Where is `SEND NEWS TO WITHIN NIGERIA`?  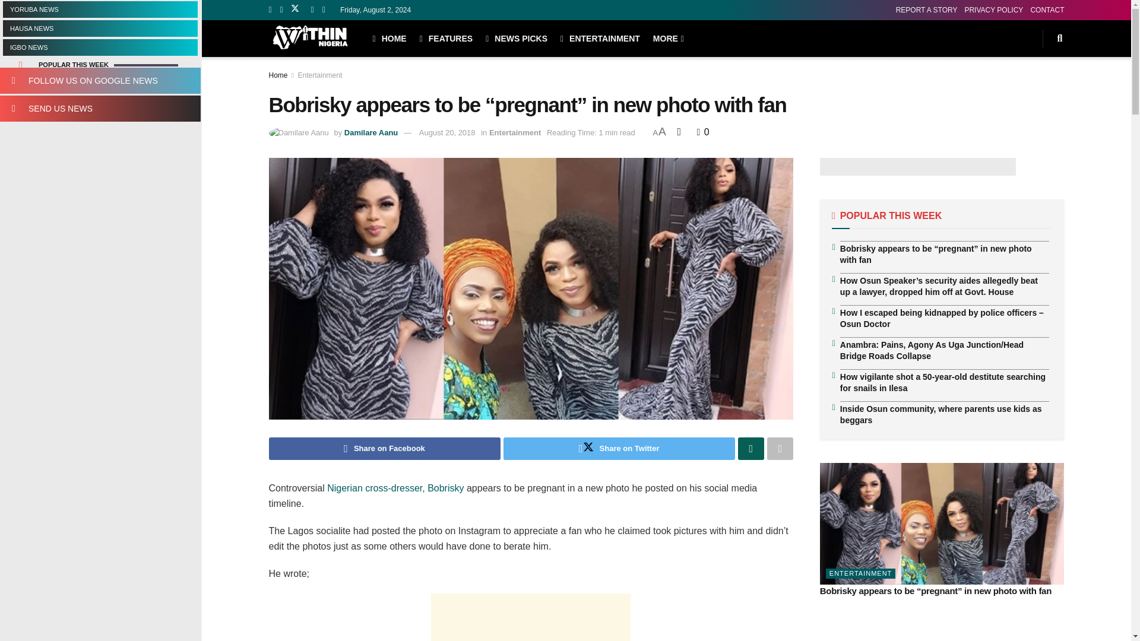 SEND NEWS TO WITHIN NIGERIA is located at coordinates (100, 108).